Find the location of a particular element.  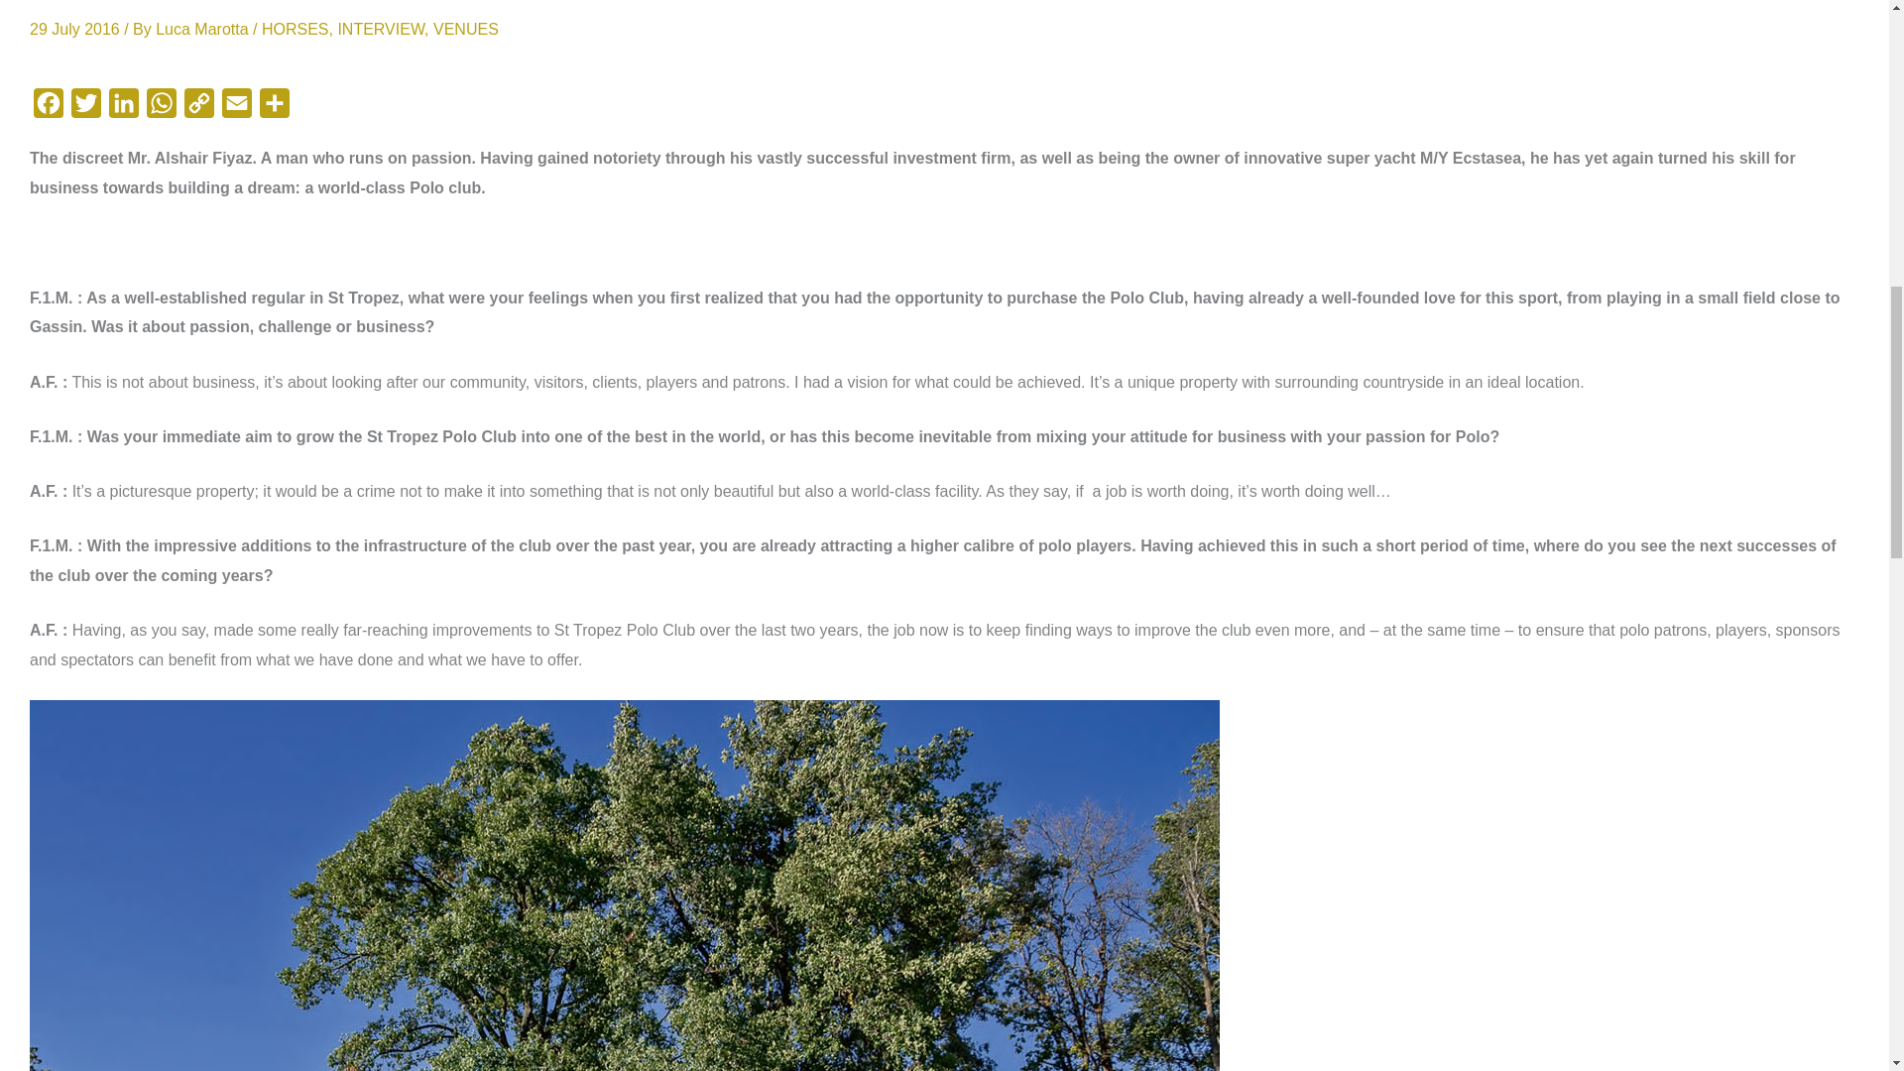

View all posts by Luca Marotta is located at coordinates (204, 28).